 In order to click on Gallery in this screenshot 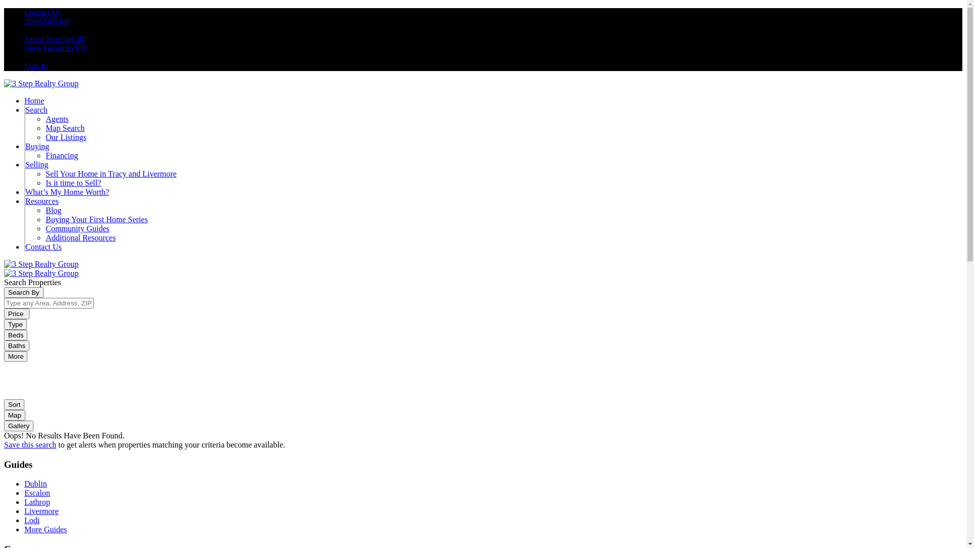, I will do `click(19, 426)`.